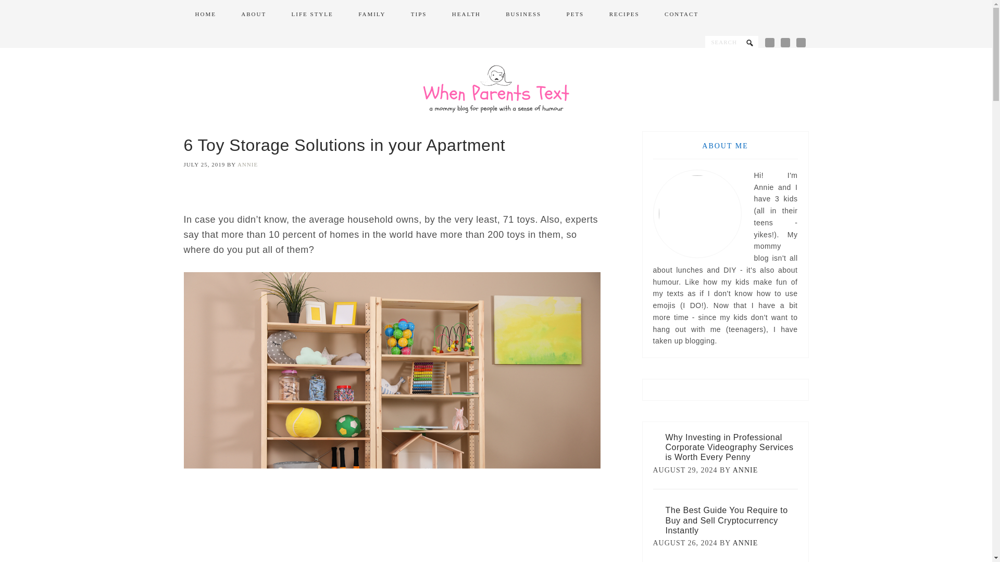  I want to click on TIPS, so click(419, 15).